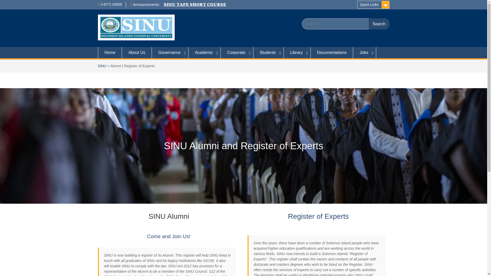 Image resolution: width=491 pixels, height=276 pixels. What do you see at coordinates (170, 52) in the screenshot?
I see `Governance` at bounding box center [170, 52].